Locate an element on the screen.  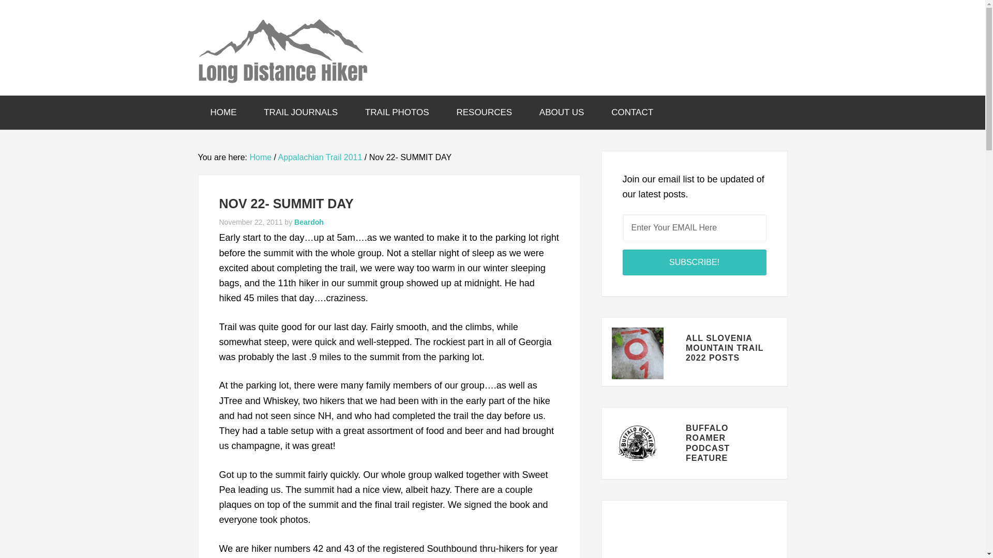
Long Distance Hiker is located at coordinates (282, 47).